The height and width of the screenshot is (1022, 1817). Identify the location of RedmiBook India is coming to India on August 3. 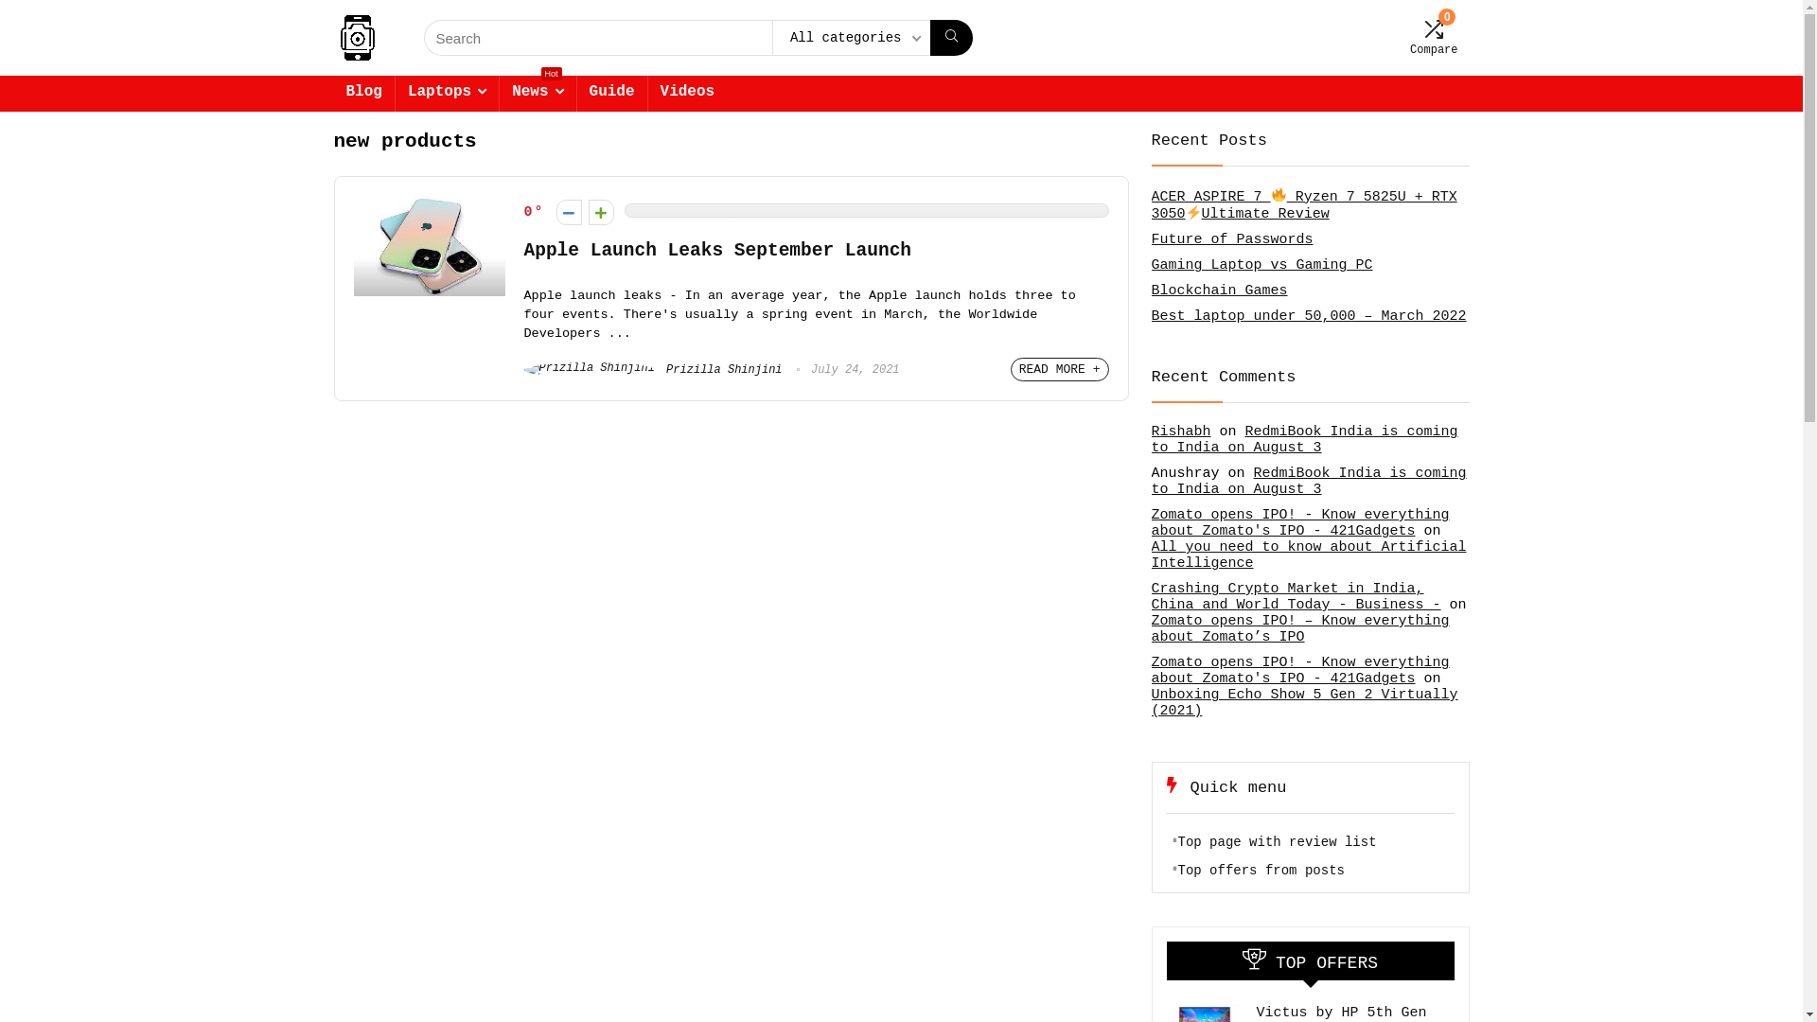
(1308, 482).